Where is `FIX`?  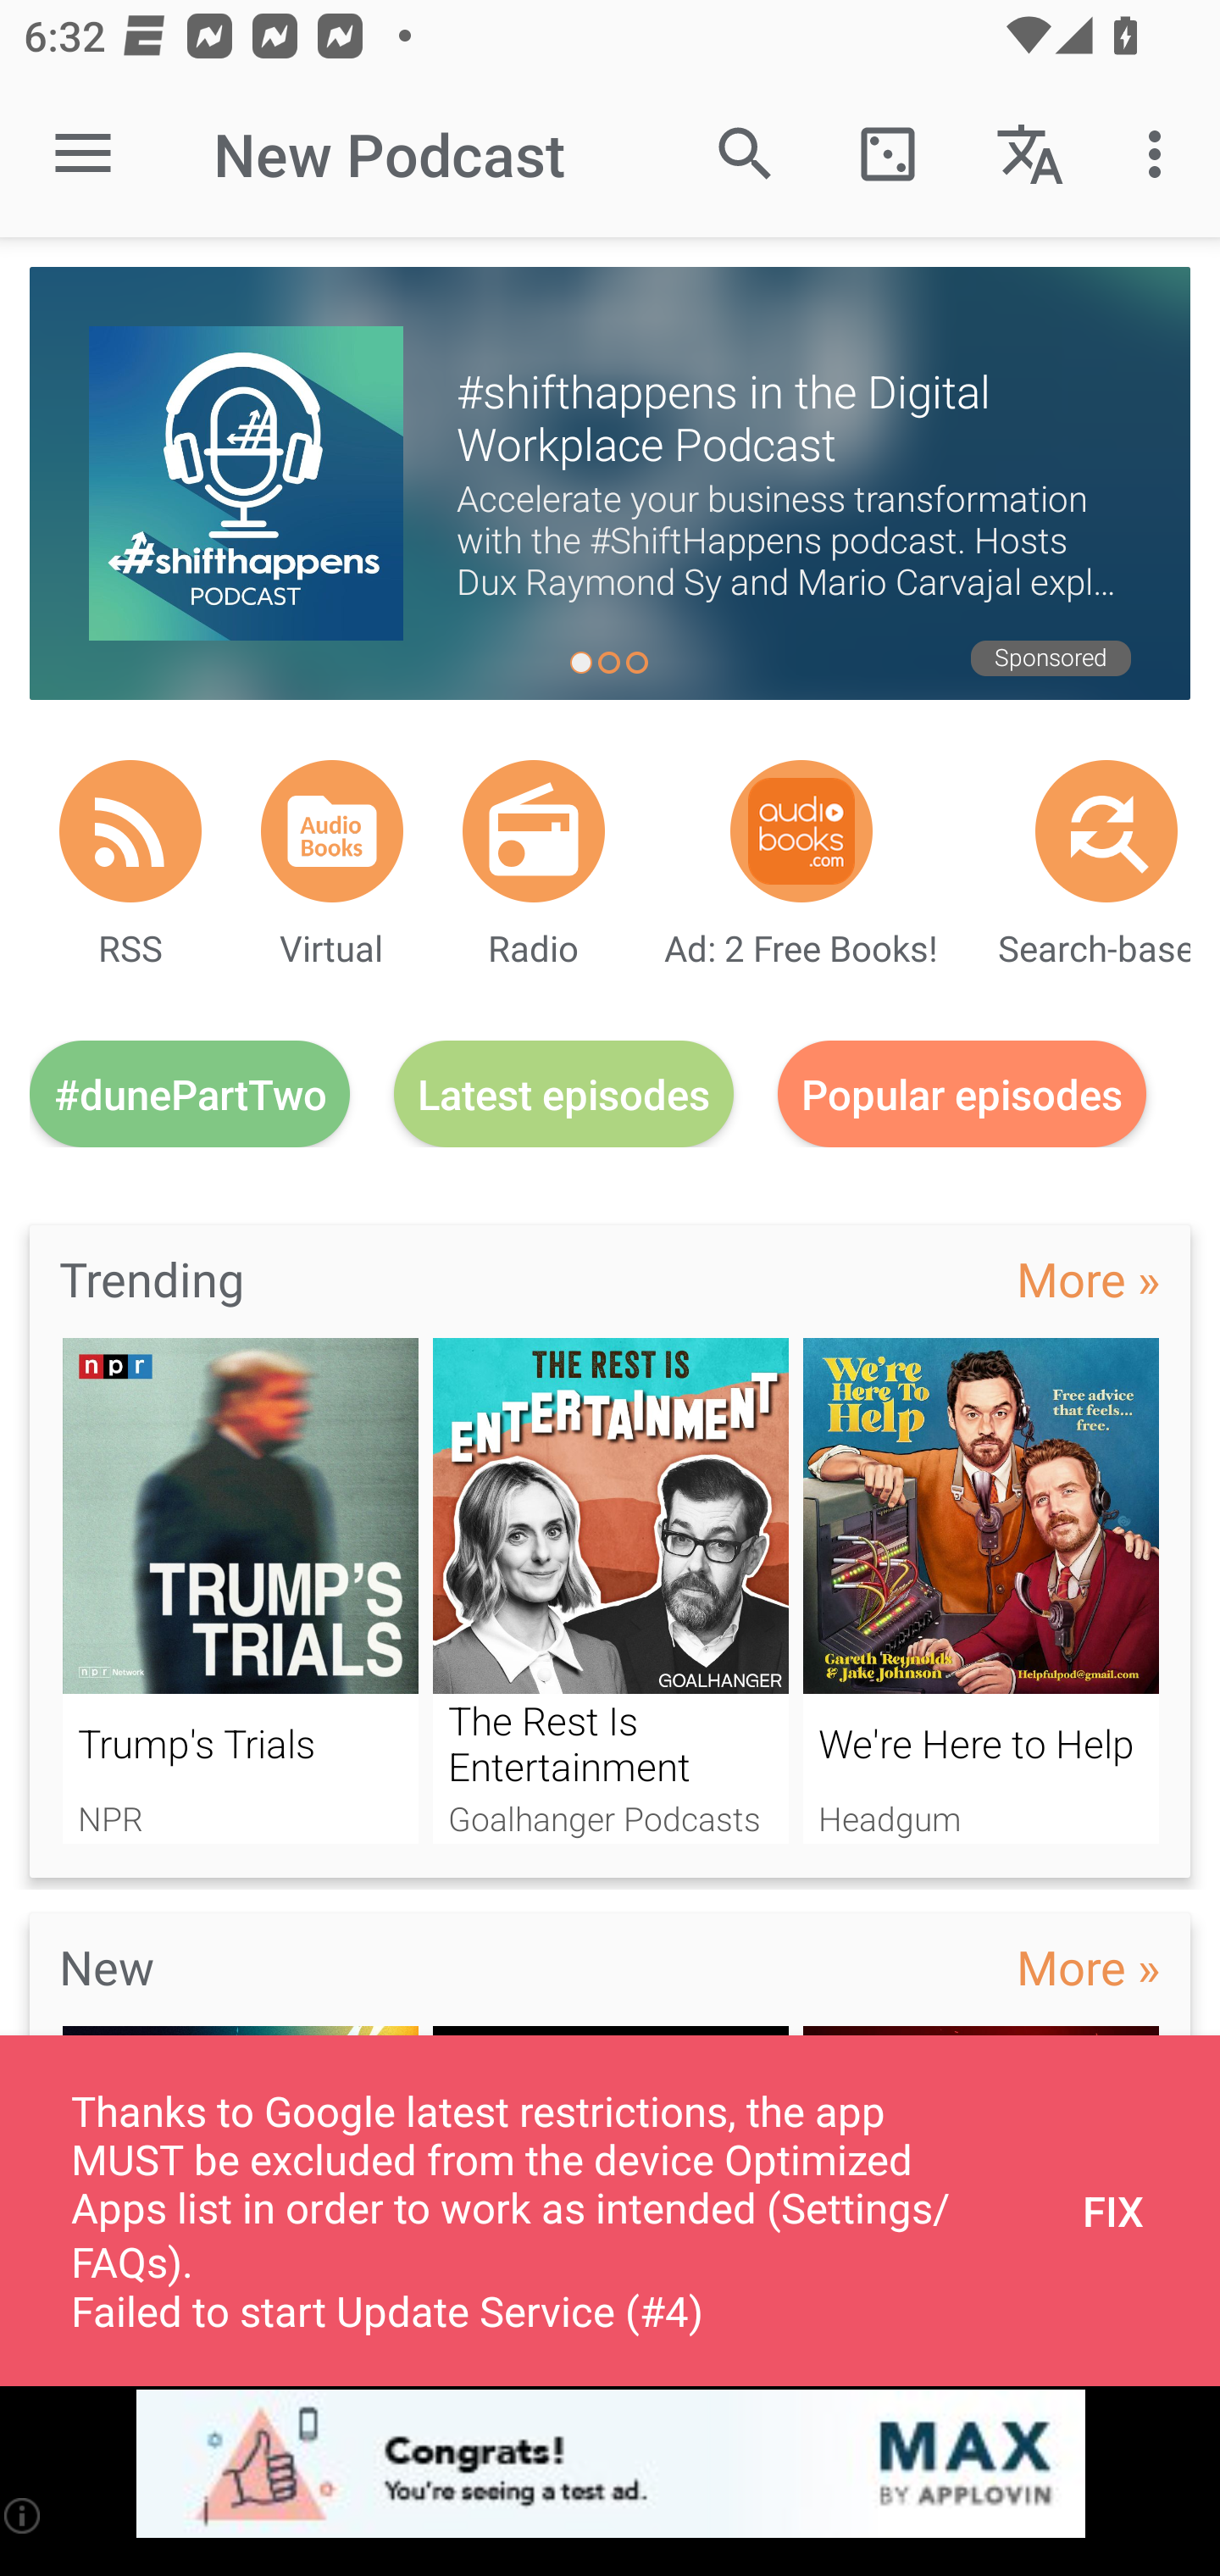 FIX is located at coordinates (1113, 2212).